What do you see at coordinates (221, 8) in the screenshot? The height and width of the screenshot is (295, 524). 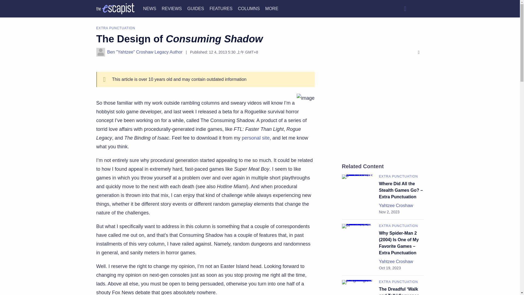 I see `FEATURES` at bounding box center [221, 8].